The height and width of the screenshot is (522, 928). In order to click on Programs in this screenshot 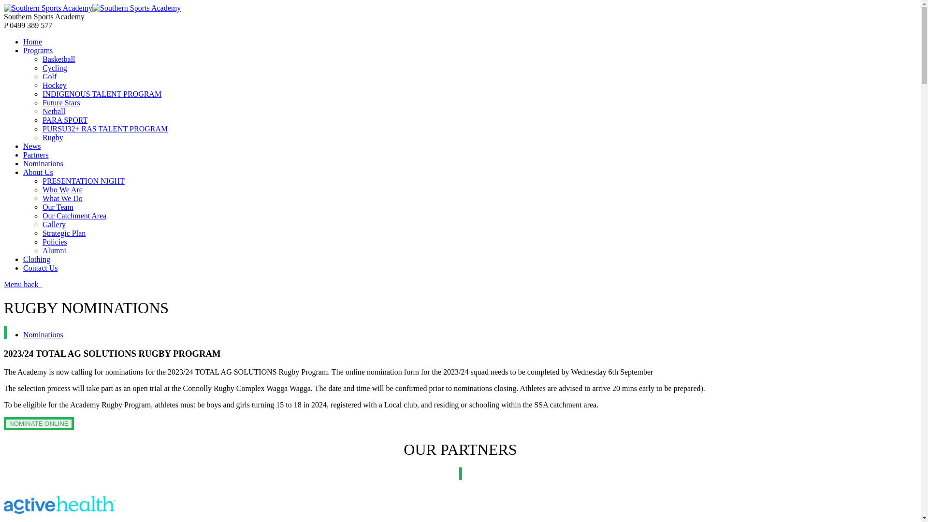, I will do `click(38, 50)`.